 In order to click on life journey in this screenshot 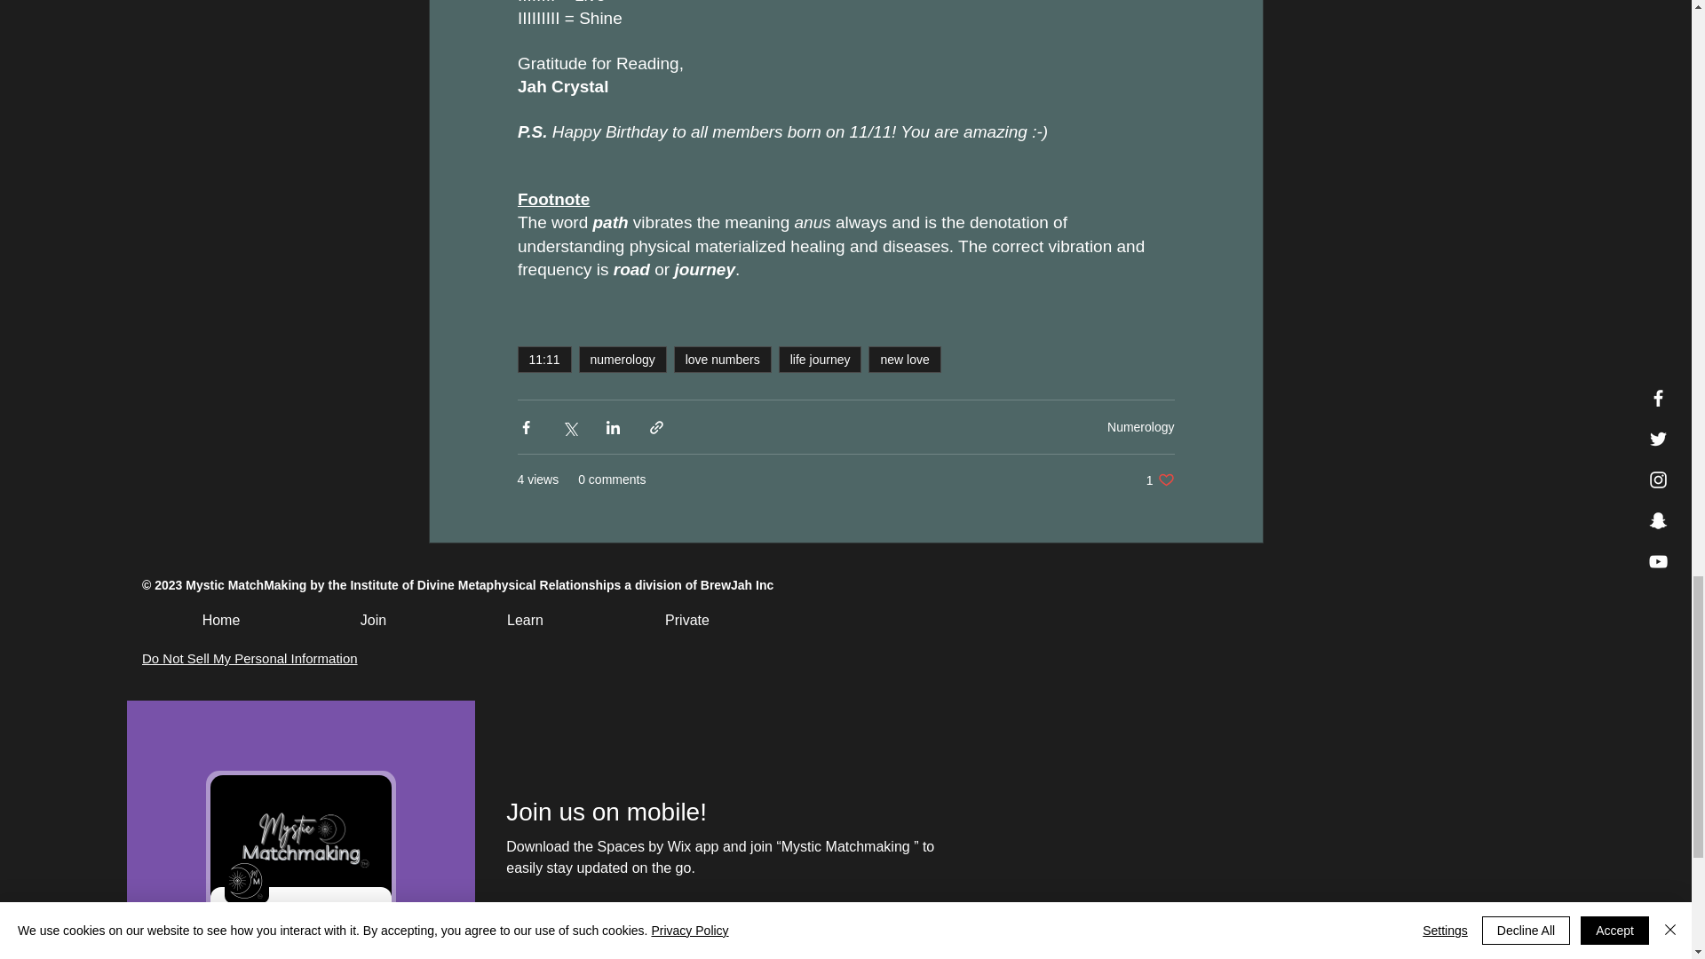, I will do `click(821, 359)`.